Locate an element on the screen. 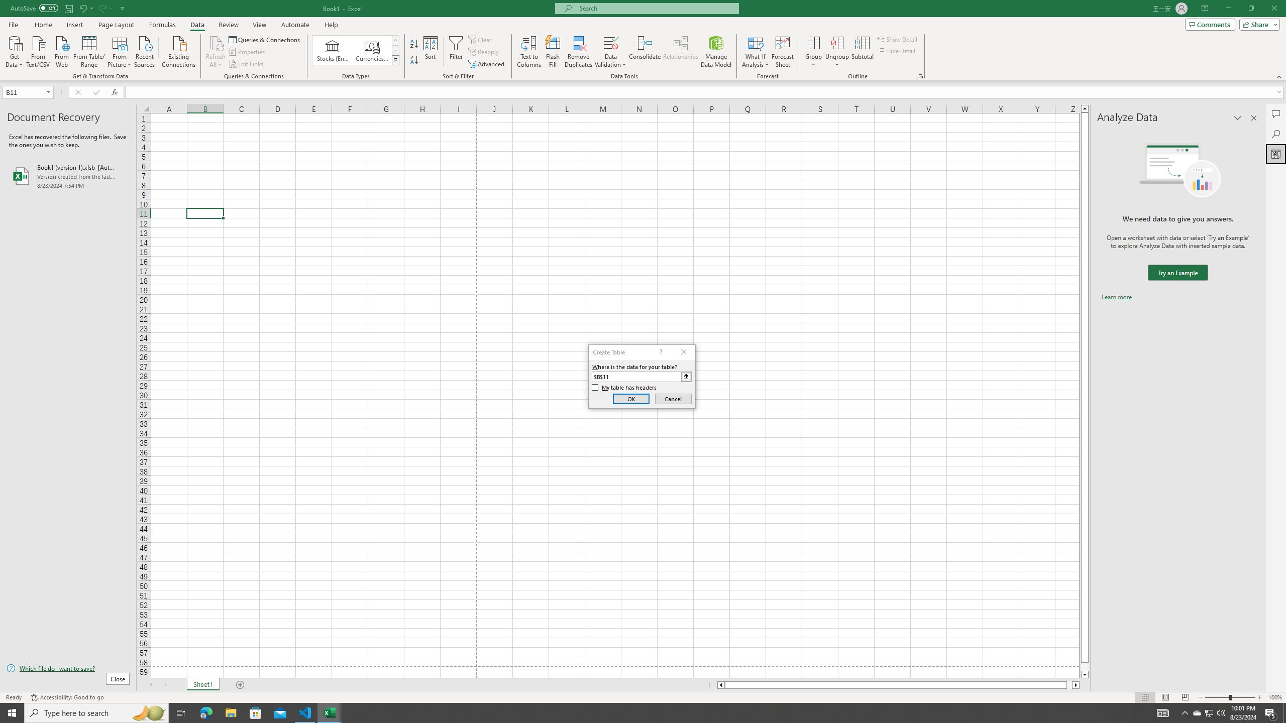 Image resolution: width=1286 pixels, height=723 pixels. Formula Bar is located at coordinates (706, 92).